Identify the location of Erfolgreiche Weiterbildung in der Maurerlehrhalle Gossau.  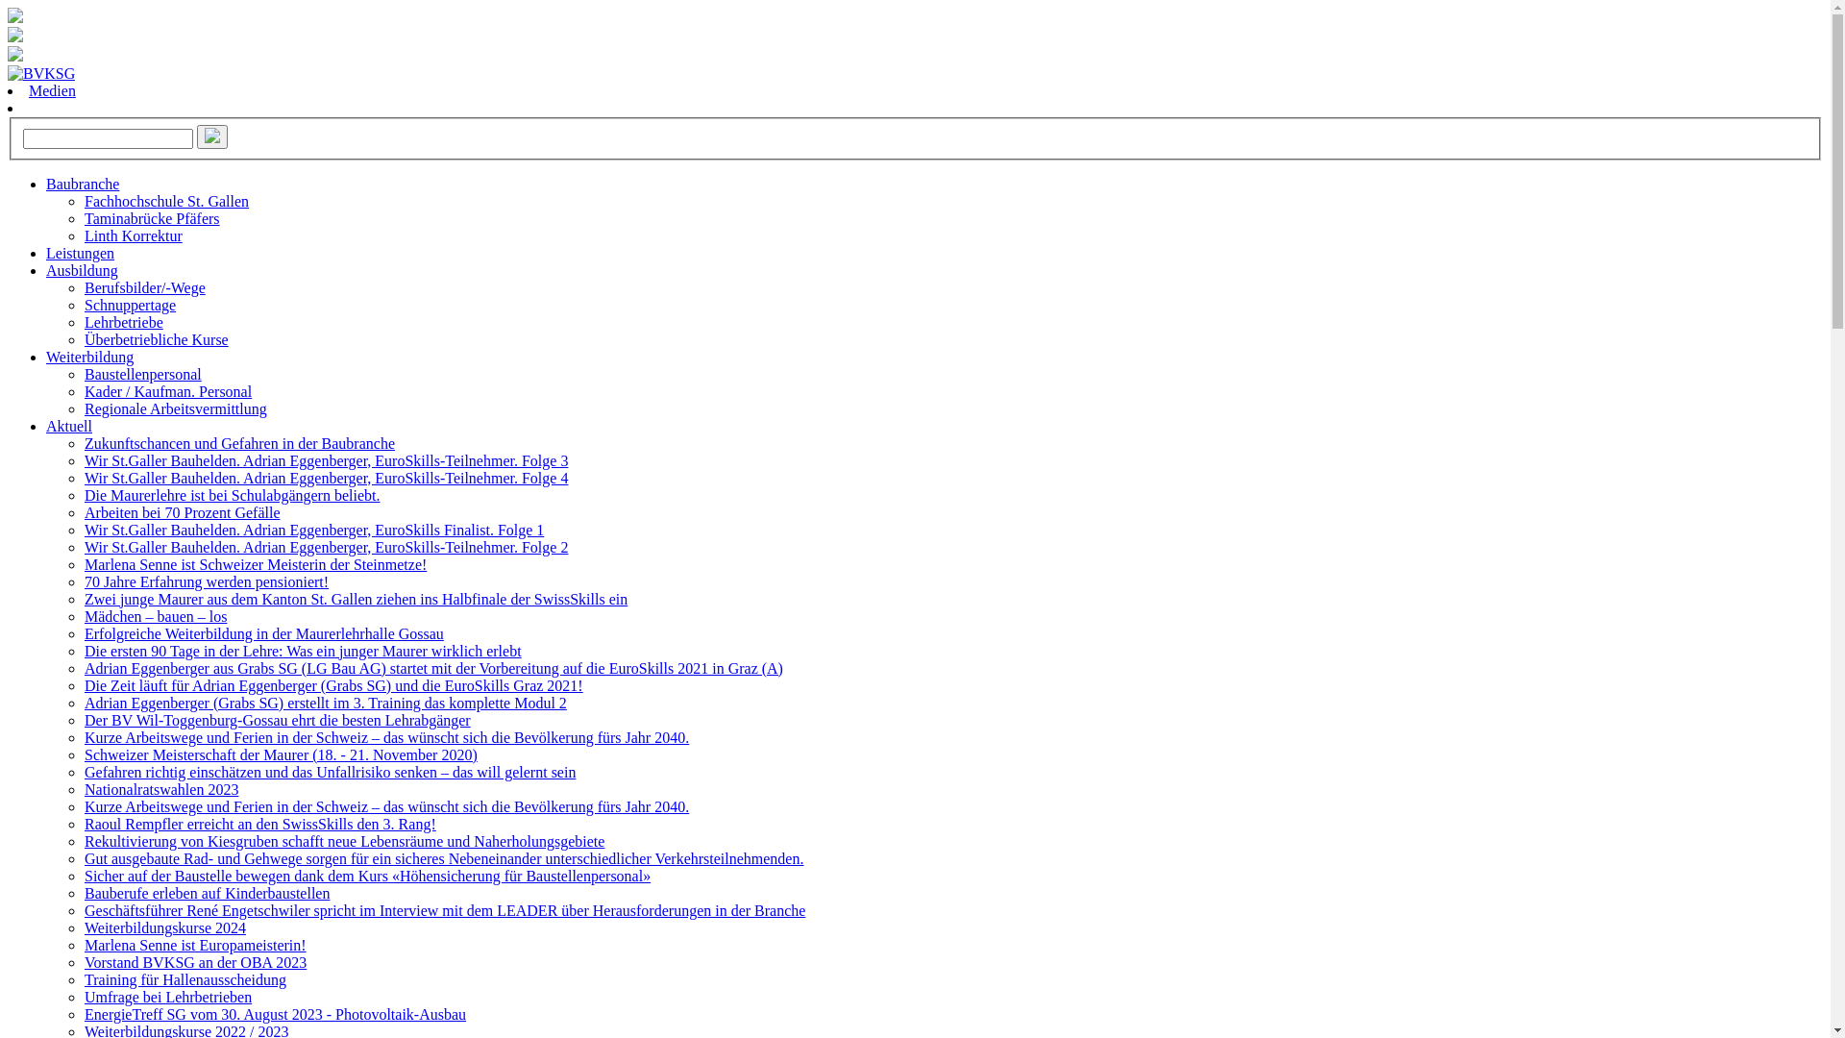
(264, 634).